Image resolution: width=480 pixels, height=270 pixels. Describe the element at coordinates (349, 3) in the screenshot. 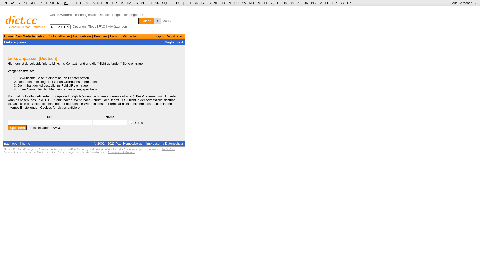

I see `TR` at that location.